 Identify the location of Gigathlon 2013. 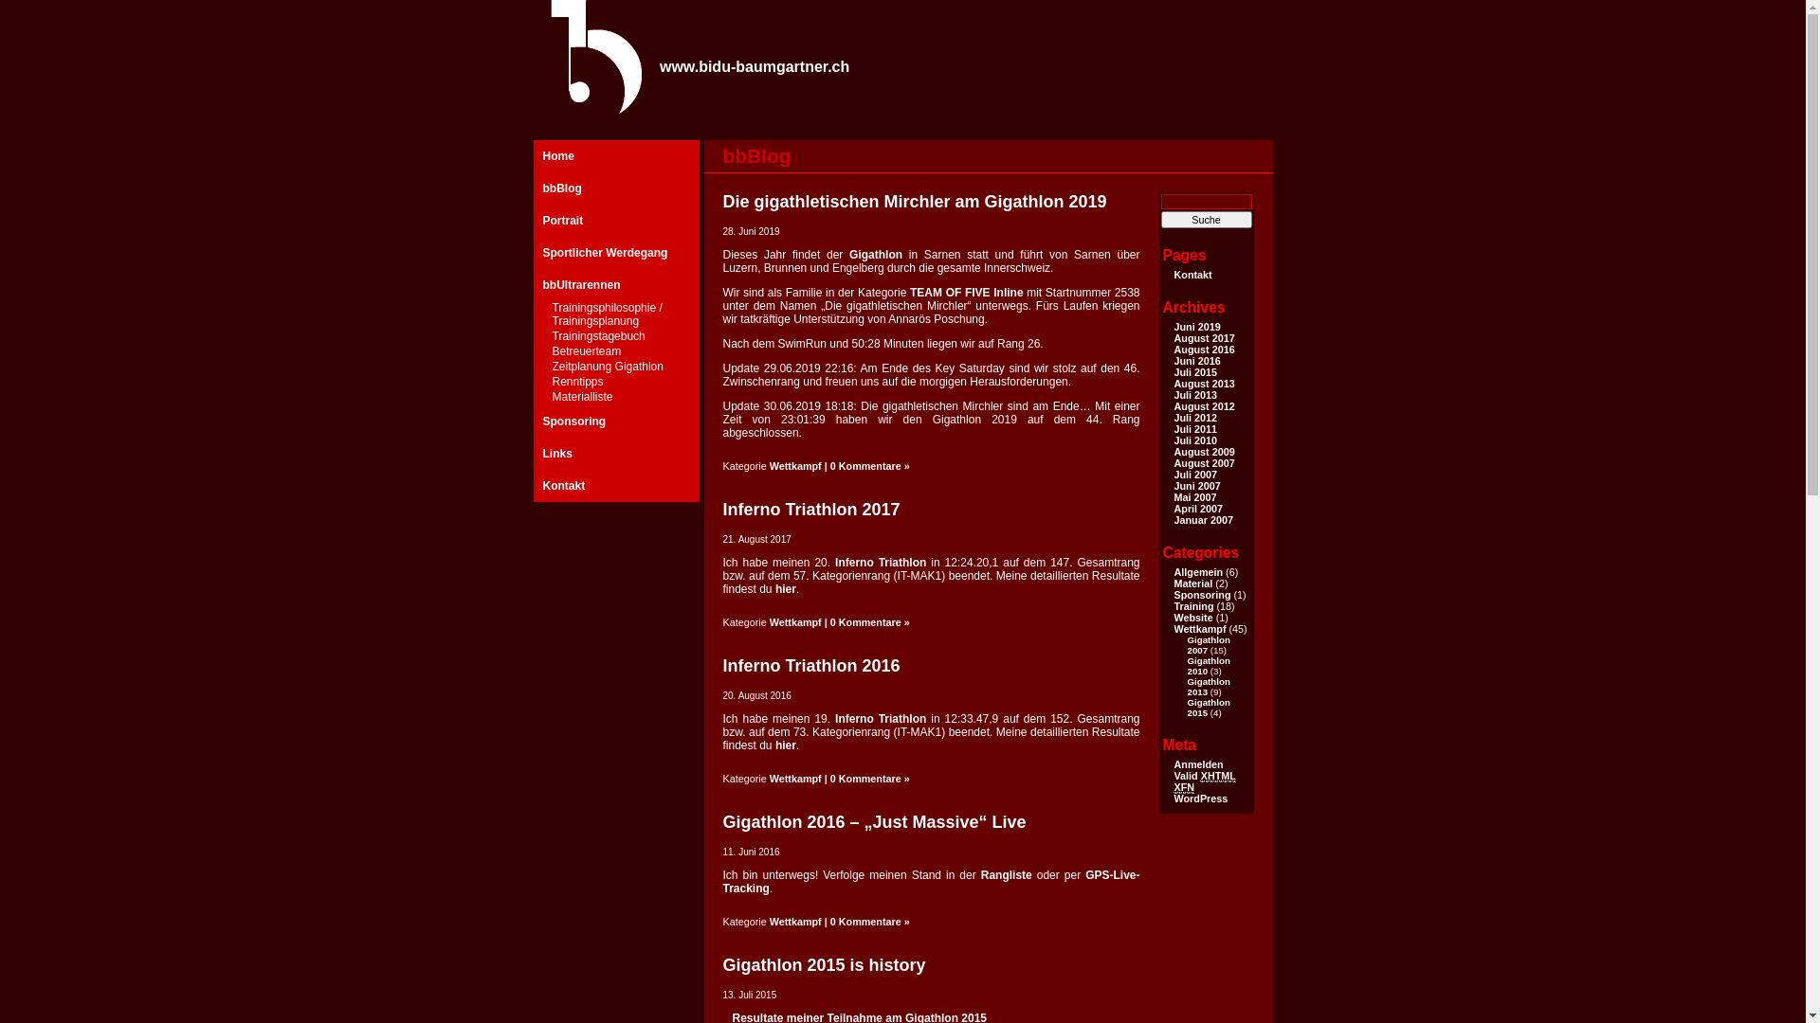
(1208, 687).